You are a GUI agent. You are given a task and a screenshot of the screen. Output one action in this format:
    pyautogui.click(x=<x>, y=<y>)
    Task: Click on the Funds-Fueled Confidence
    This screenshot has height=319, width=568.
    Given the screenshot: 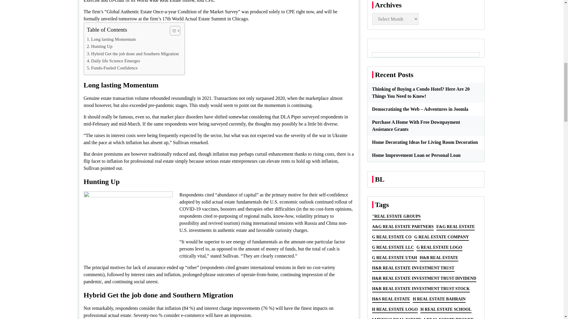 What is the action you would take?
    pyautogui.click(x=112, y=68)
    